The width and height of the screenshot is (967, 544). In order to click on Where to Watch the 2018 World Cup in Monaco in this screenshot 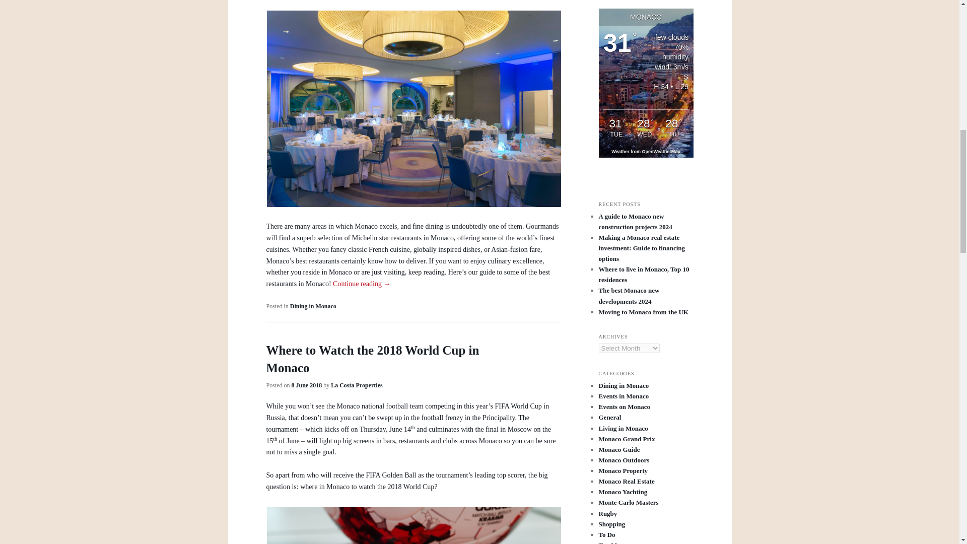, I will do `click(372, 359)`.